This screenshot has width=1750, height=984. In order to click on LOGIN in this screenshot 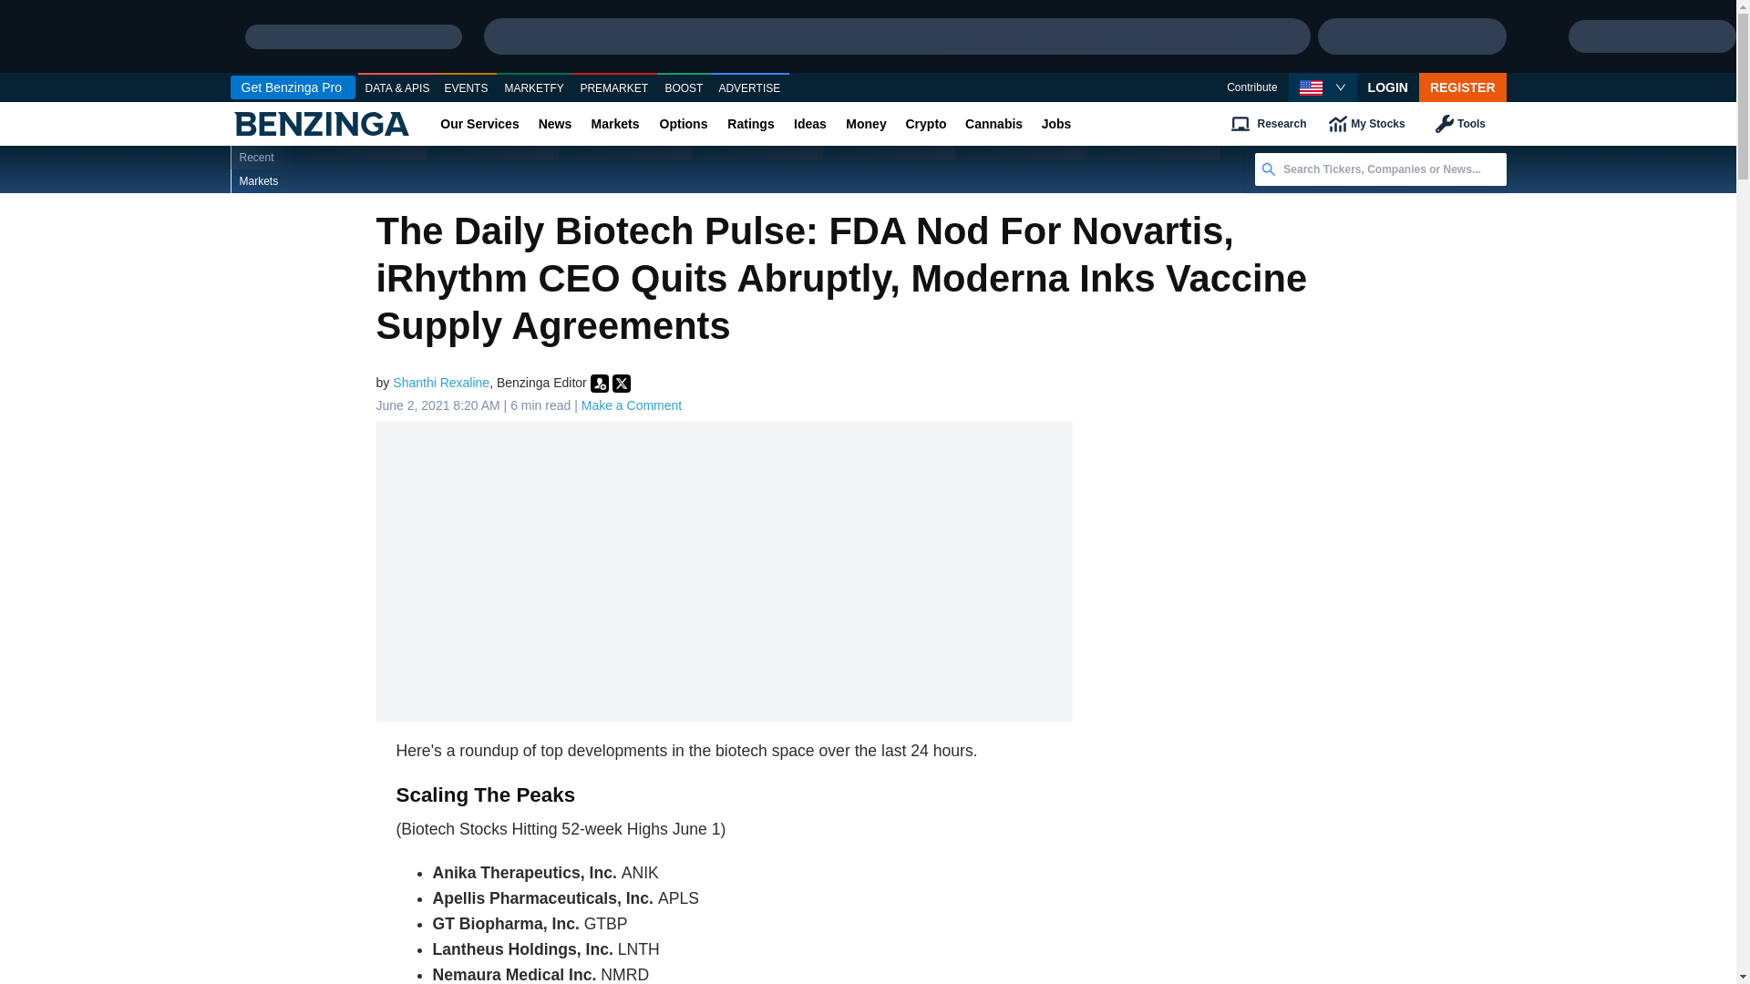, I will do `click(1388, 87)`.